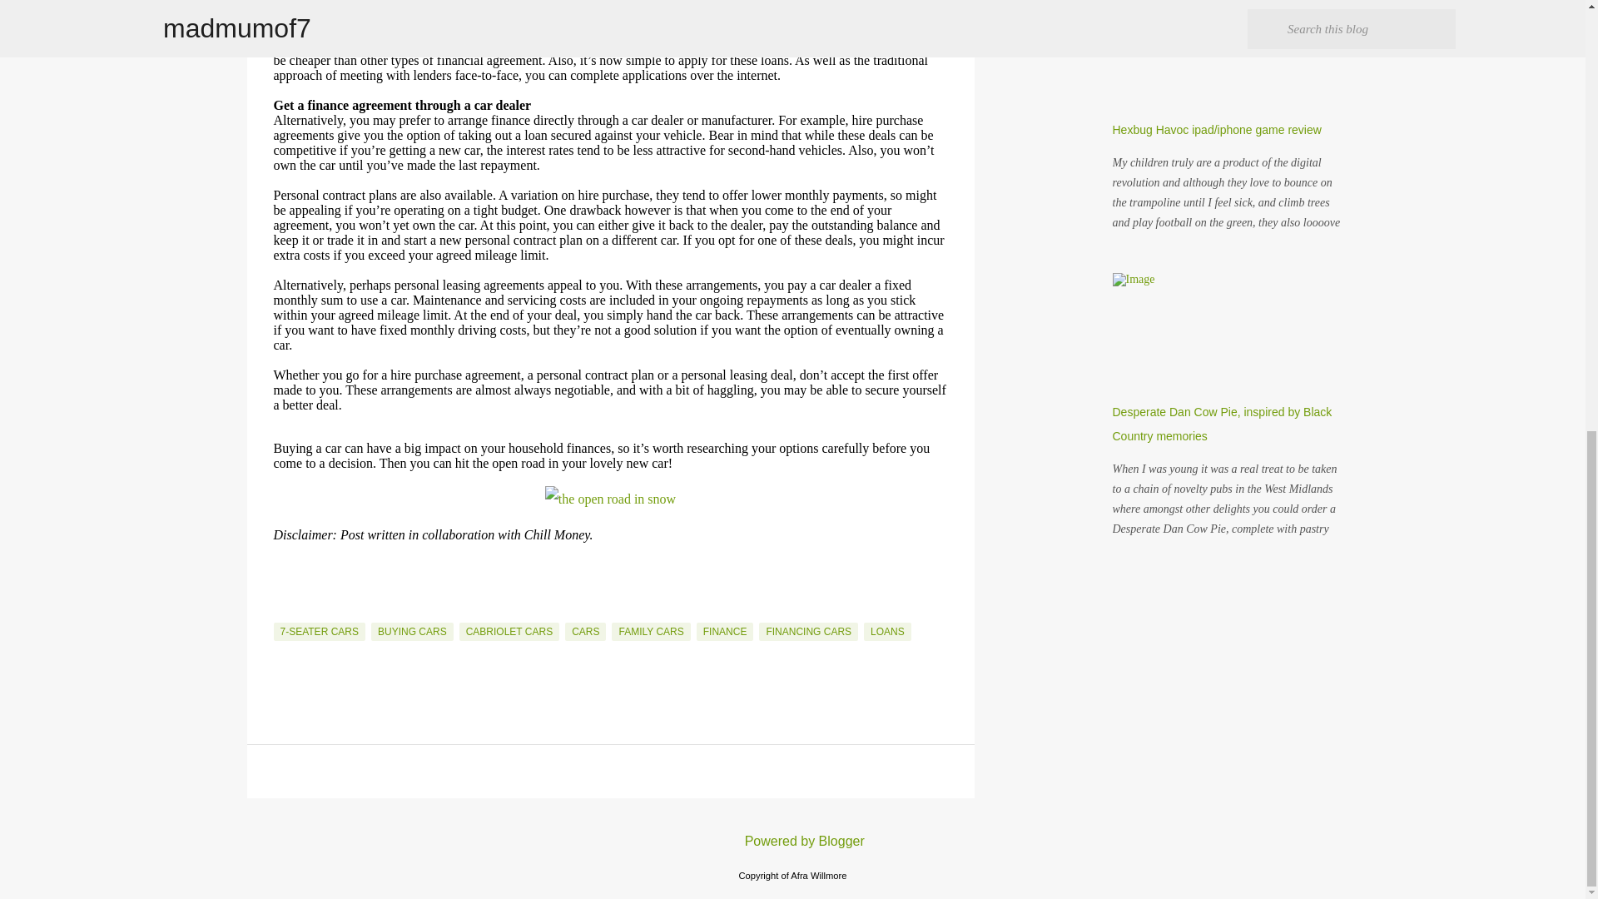  What do you see at coordinates (1222, 425) in the screenshot?
I see `Desperate Dan Cow Pie, inspired by Black Country memories` at bounding box center [1222, 425].